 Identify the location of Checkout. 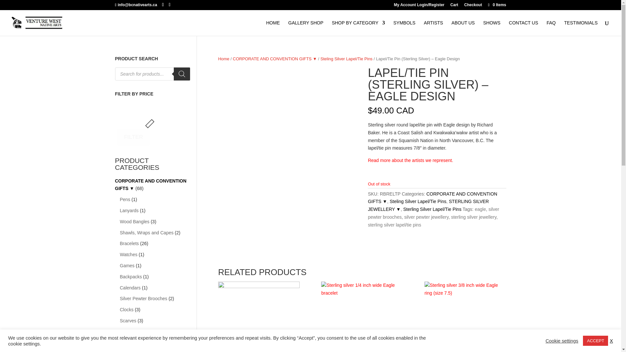
(473, 6).